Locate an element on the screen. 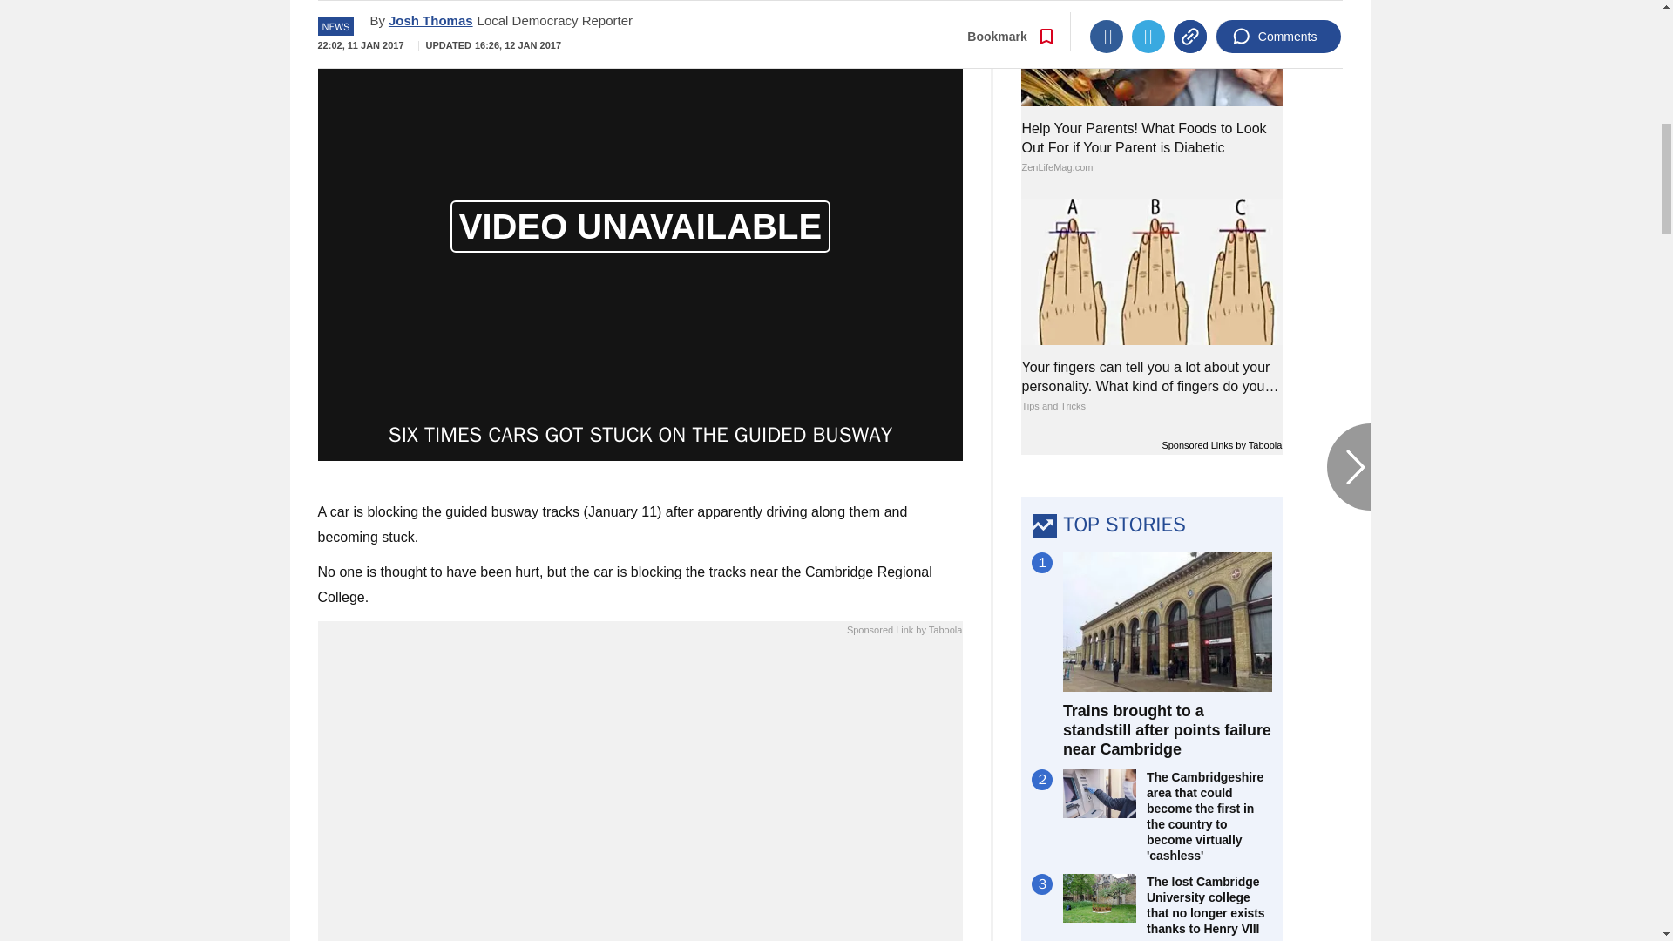 The image size is (1673, 941). Go is located at coordinates (838, 2).